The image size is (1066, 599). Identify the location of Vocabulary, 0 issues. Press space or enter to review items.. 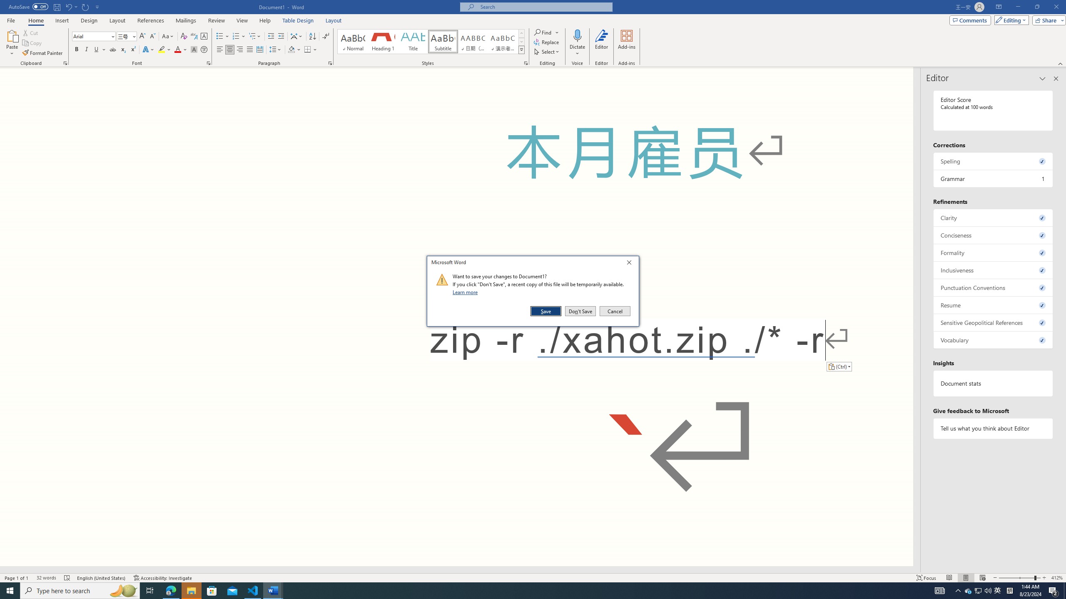
(994, 340).